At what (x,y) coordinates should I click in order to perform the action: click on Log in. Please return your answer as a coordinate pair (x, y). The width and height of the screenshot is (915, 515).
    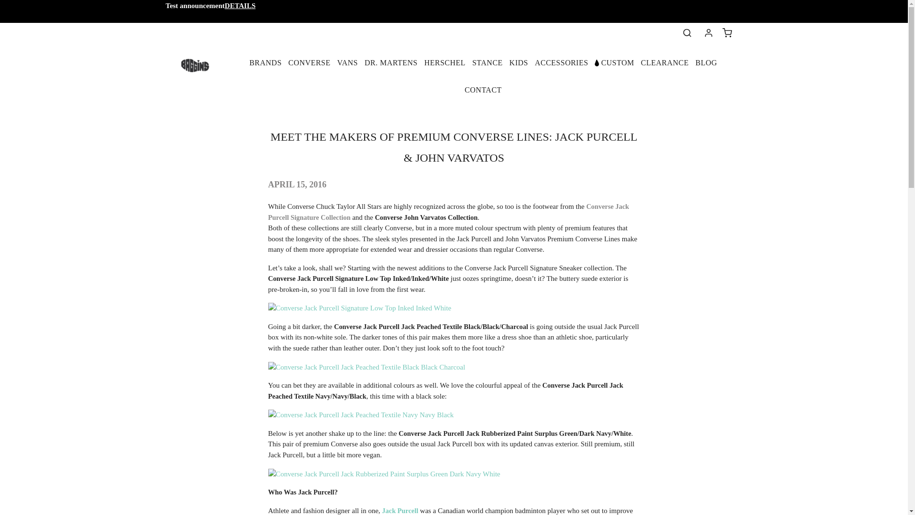
    Looking at the image, I should click on (708, 32).